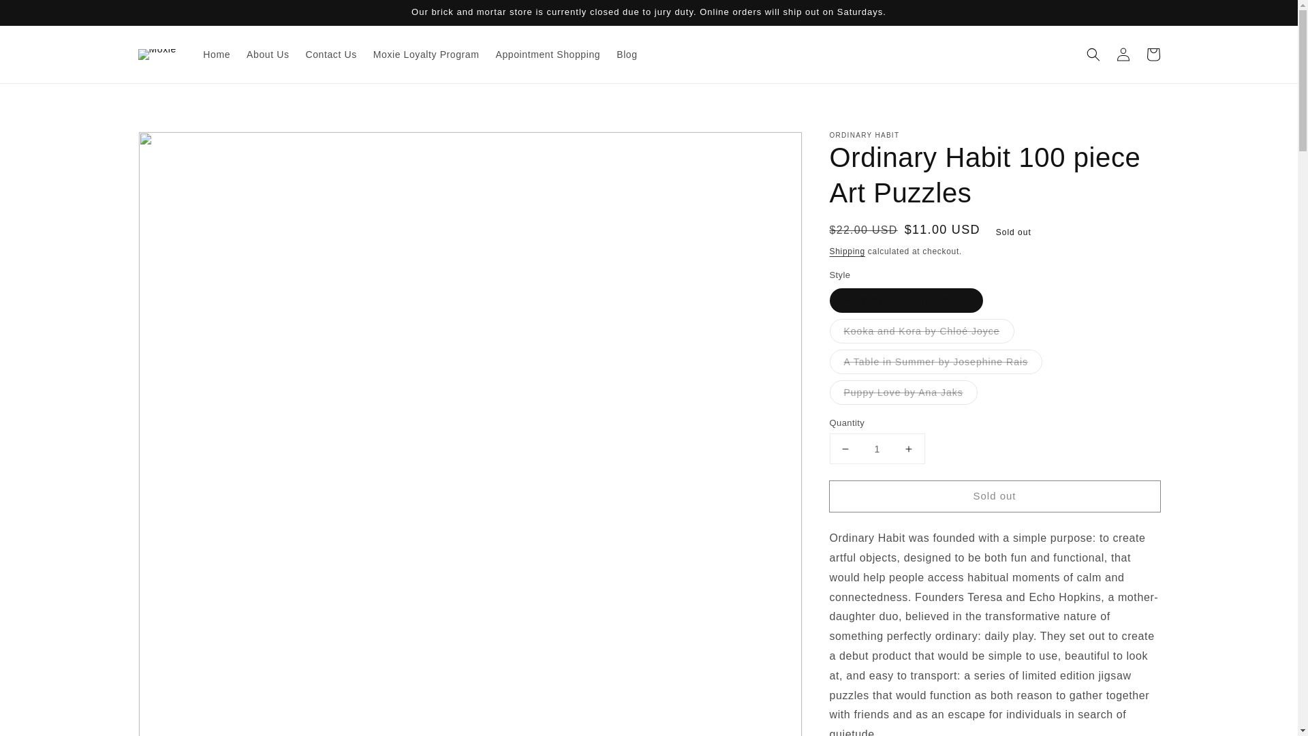 This screenshot has height=736, width=1308. Describe the element at coordinates (330, 55) in the screenshot. I see `Contact Us` at that location.